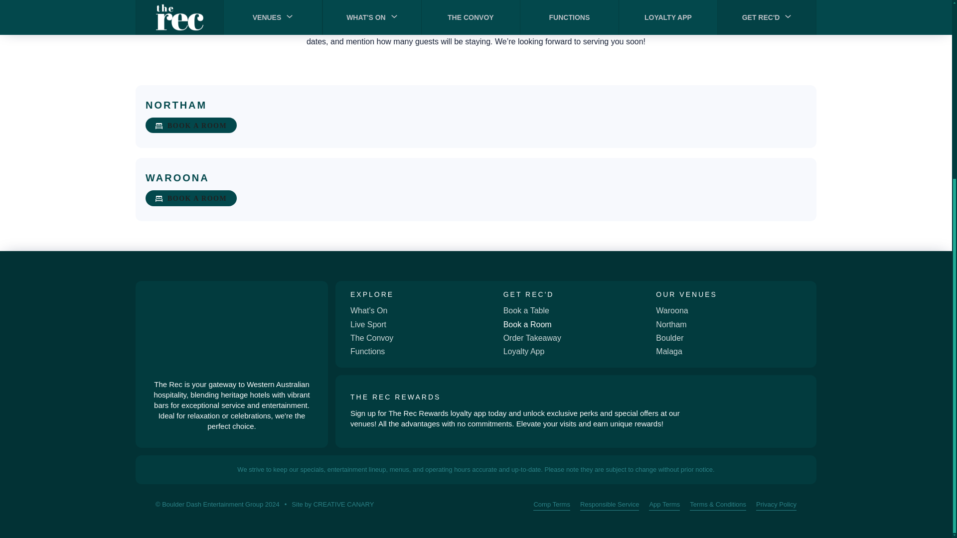 This screenshot has height=538, width=957. What do you see at coordinates (175, 105) in the screenshot?
I see `NORTHAM` at bounding box center [175, 105].